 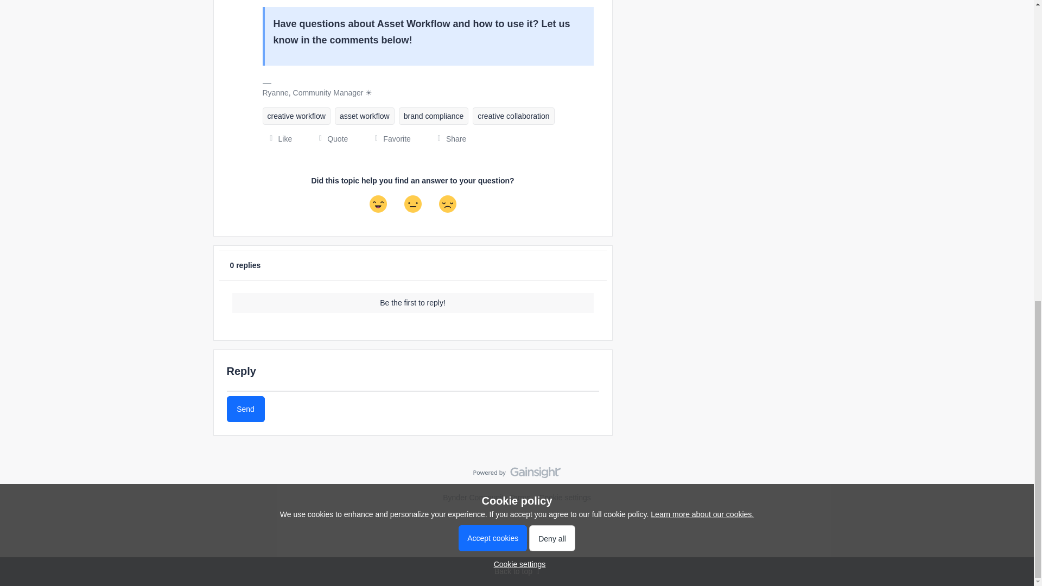 I want to click on brand compliance, so click(x=434, y=116).